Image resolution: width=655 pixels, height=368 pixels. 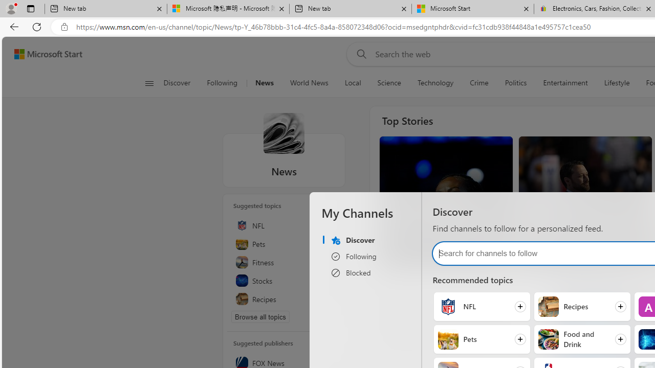 What do you see at coordinates (571, 256) in the screenshot?
I see `View comments 16 Comment` at bounding box center [571, 256].